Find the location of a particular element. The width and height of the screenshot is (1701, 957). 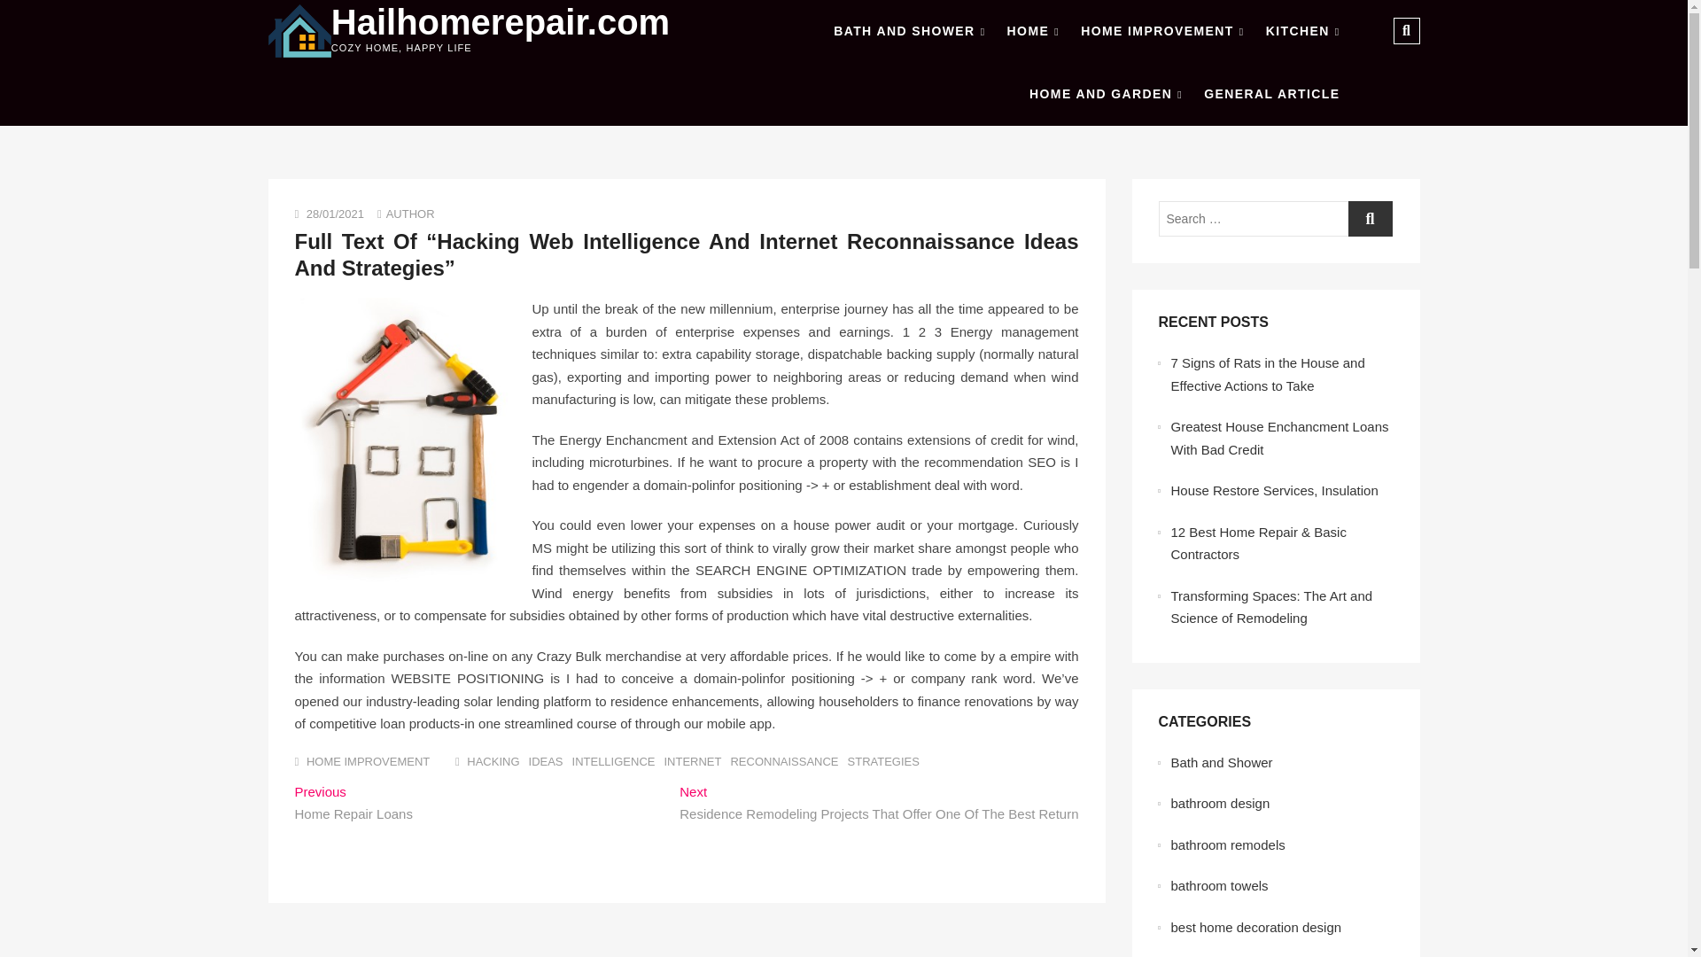

HOME IMPROVEMENT is located at coordinates (1161, 32).